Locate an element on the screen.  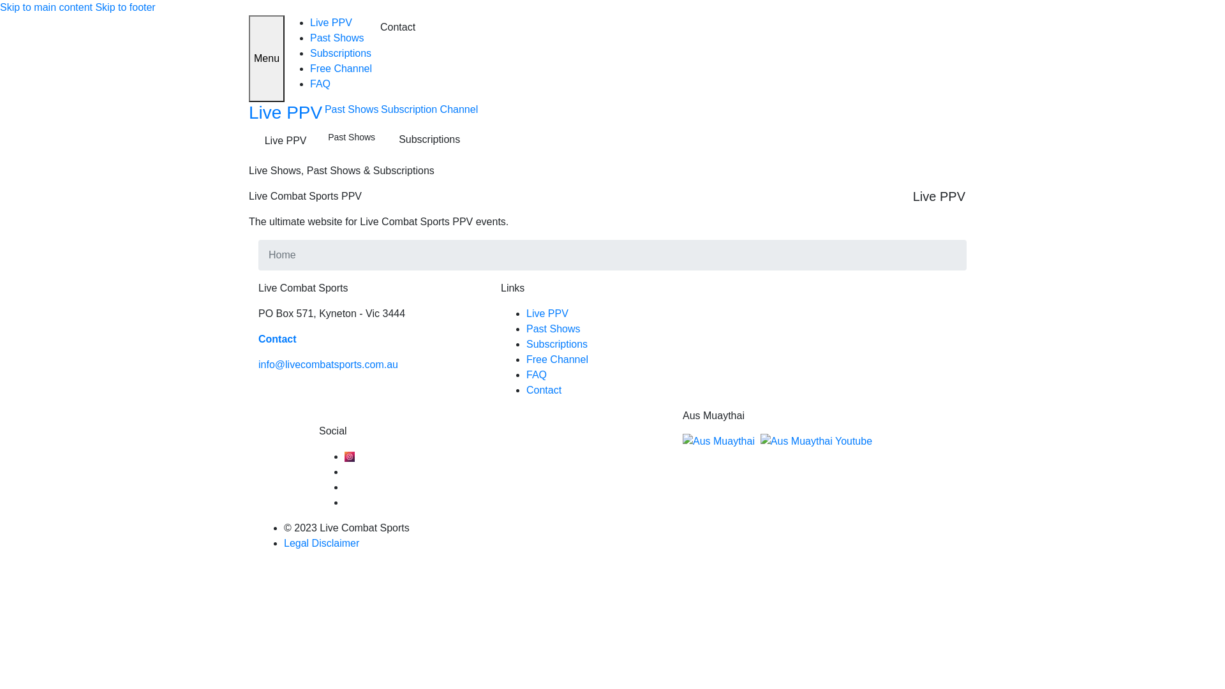
Live PPV is located at coordinates (331, 23).